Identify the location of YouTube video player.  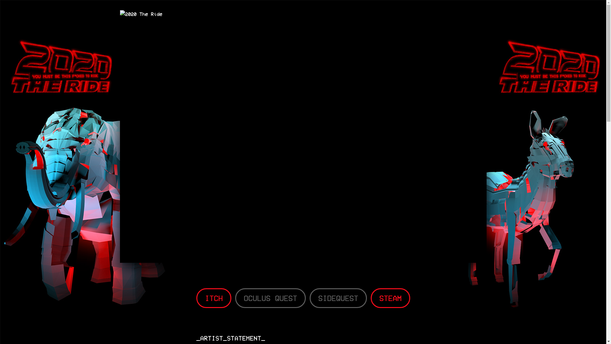
(303, 159).